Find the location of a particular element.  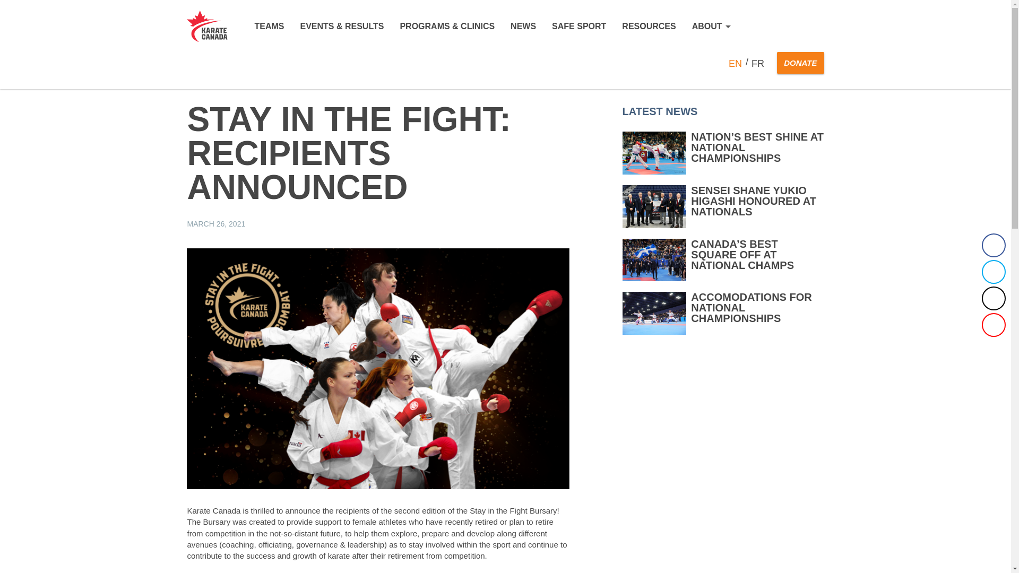

SAFE SPORT is located at coordinates (579, 27).